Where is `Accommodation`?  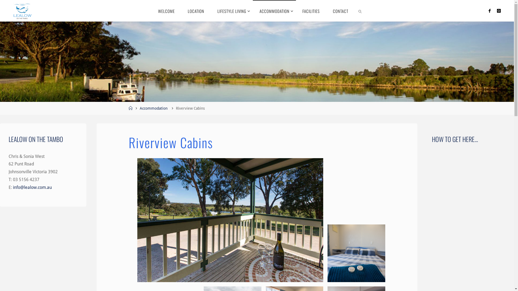 Accommodation is located at coordinates (154, 108).